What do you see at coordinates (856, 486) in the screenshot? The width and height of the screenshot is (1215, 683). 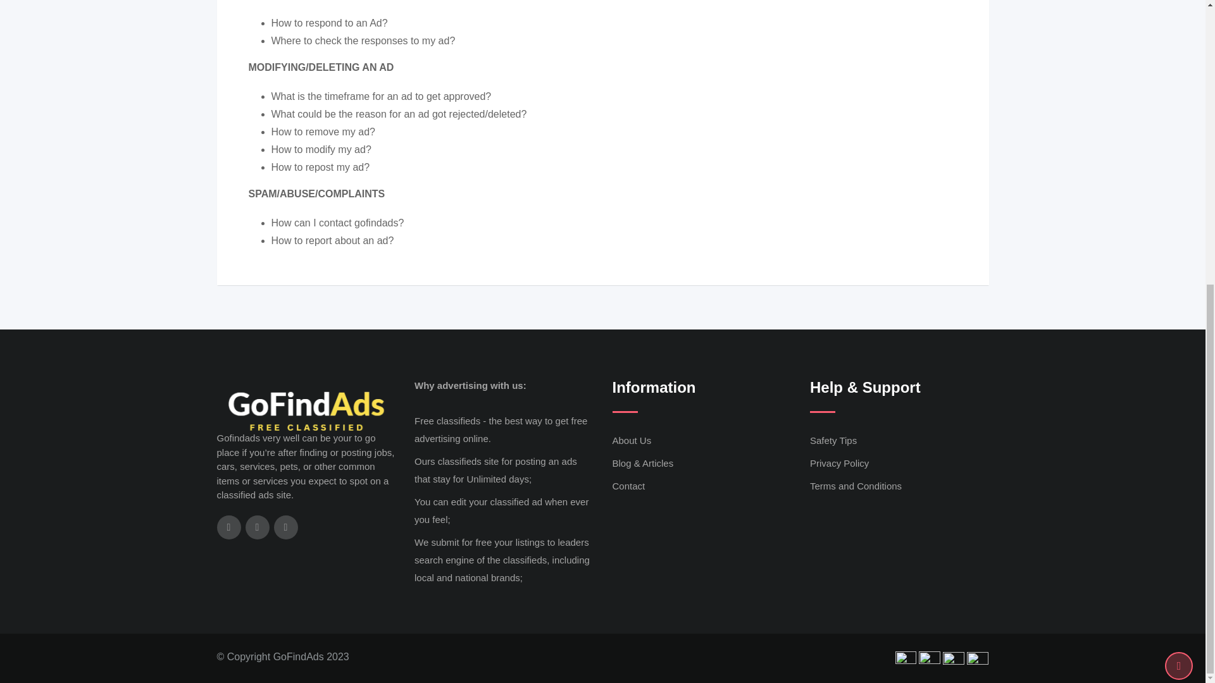 I see `Terms and Conditions` at bounding box center [856, 486].